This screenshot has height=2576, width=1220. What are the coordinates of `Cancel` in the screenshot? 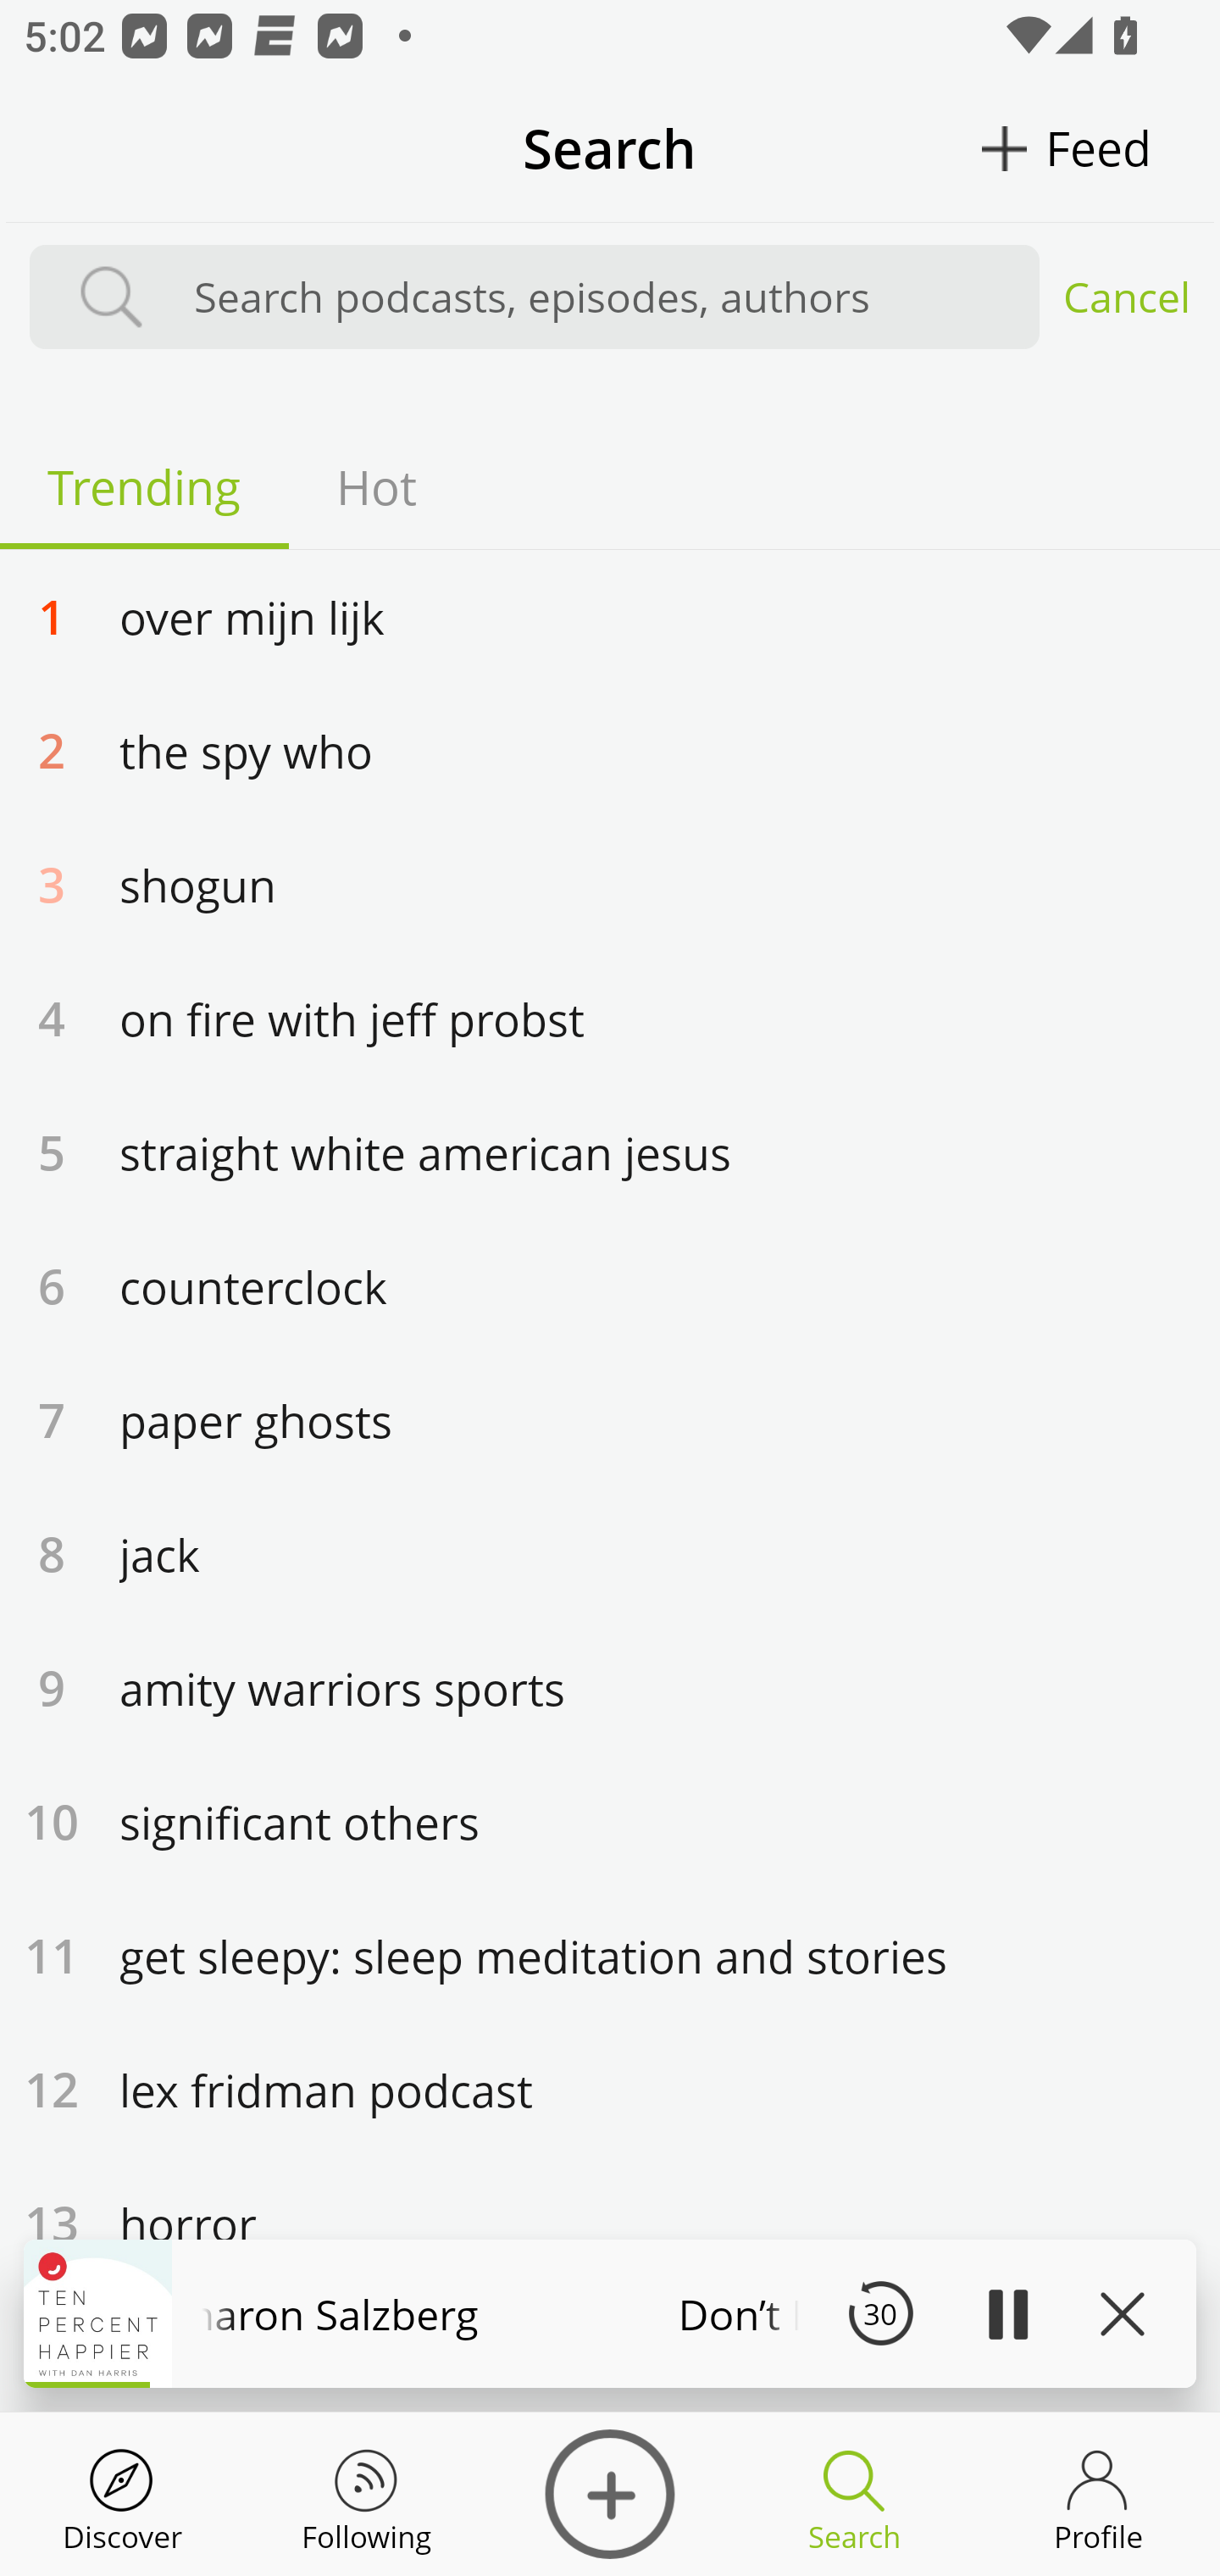 It's located at (1127, 297).